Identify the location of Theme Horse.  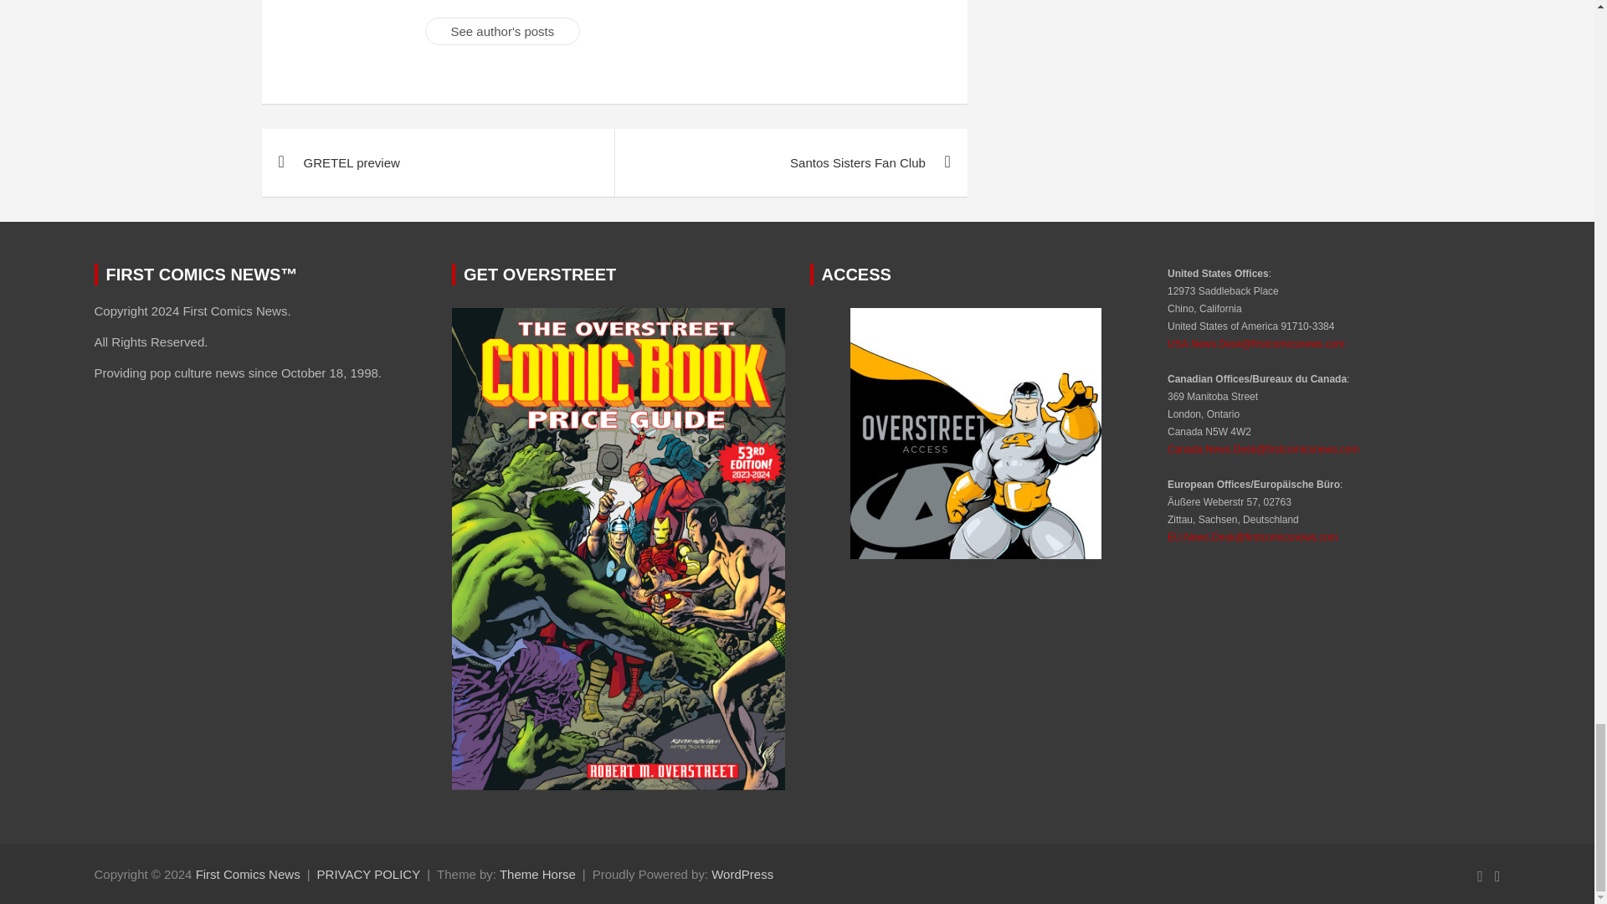
(537, 874).